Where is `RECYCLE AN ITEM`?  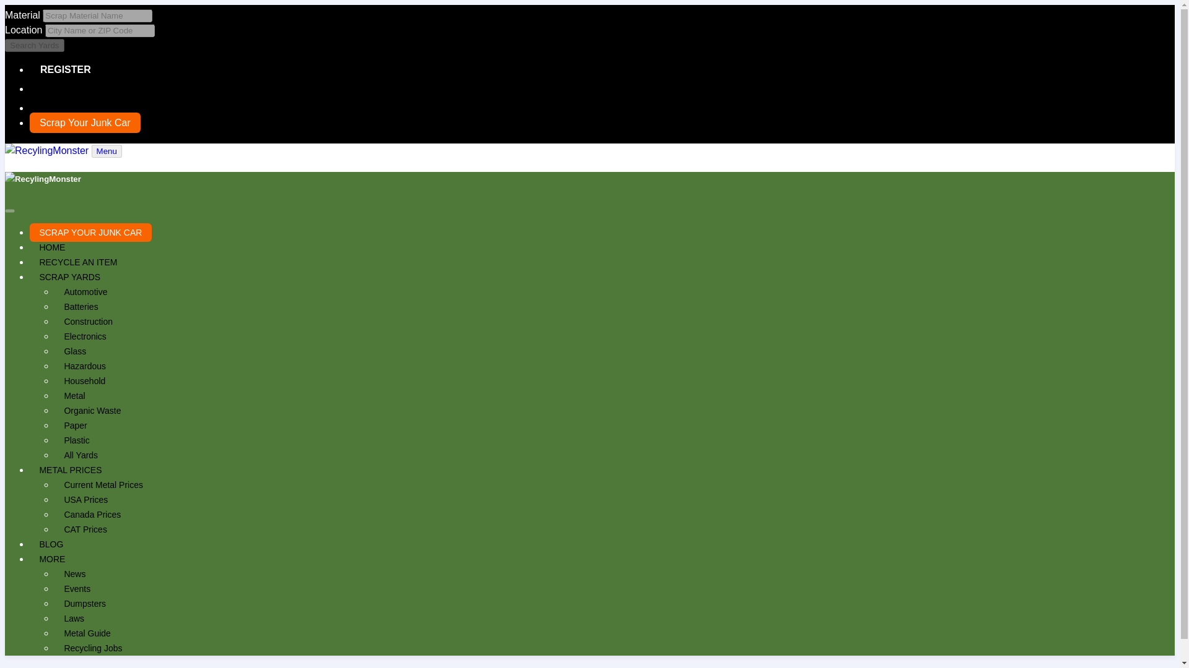
RECYCLE AN ITEM is located at coordinates (78, 262).